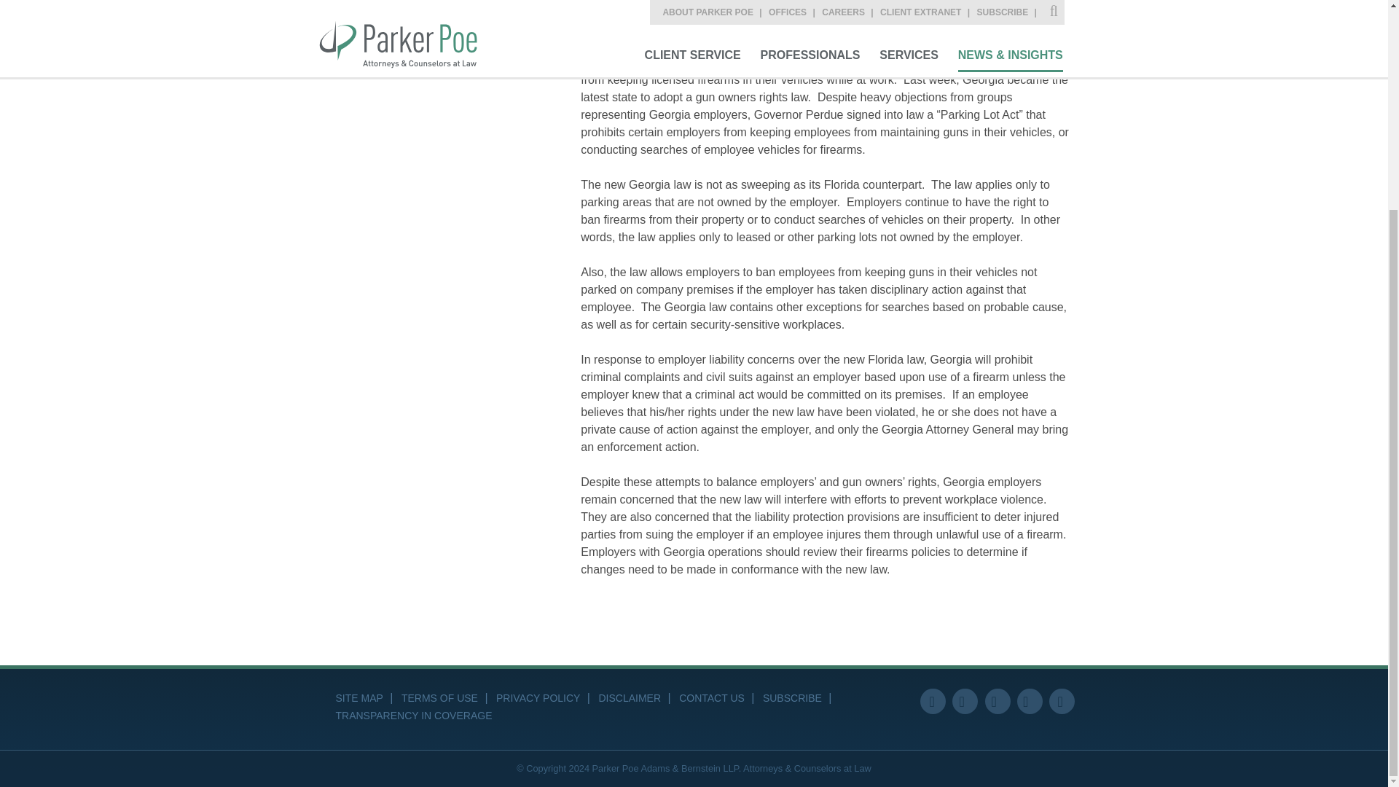 This screenshot has width=1399, height=787. Describe the element at coordinates (792, 698) in the screenshot. I see `SUBSCRIBE` at that location.